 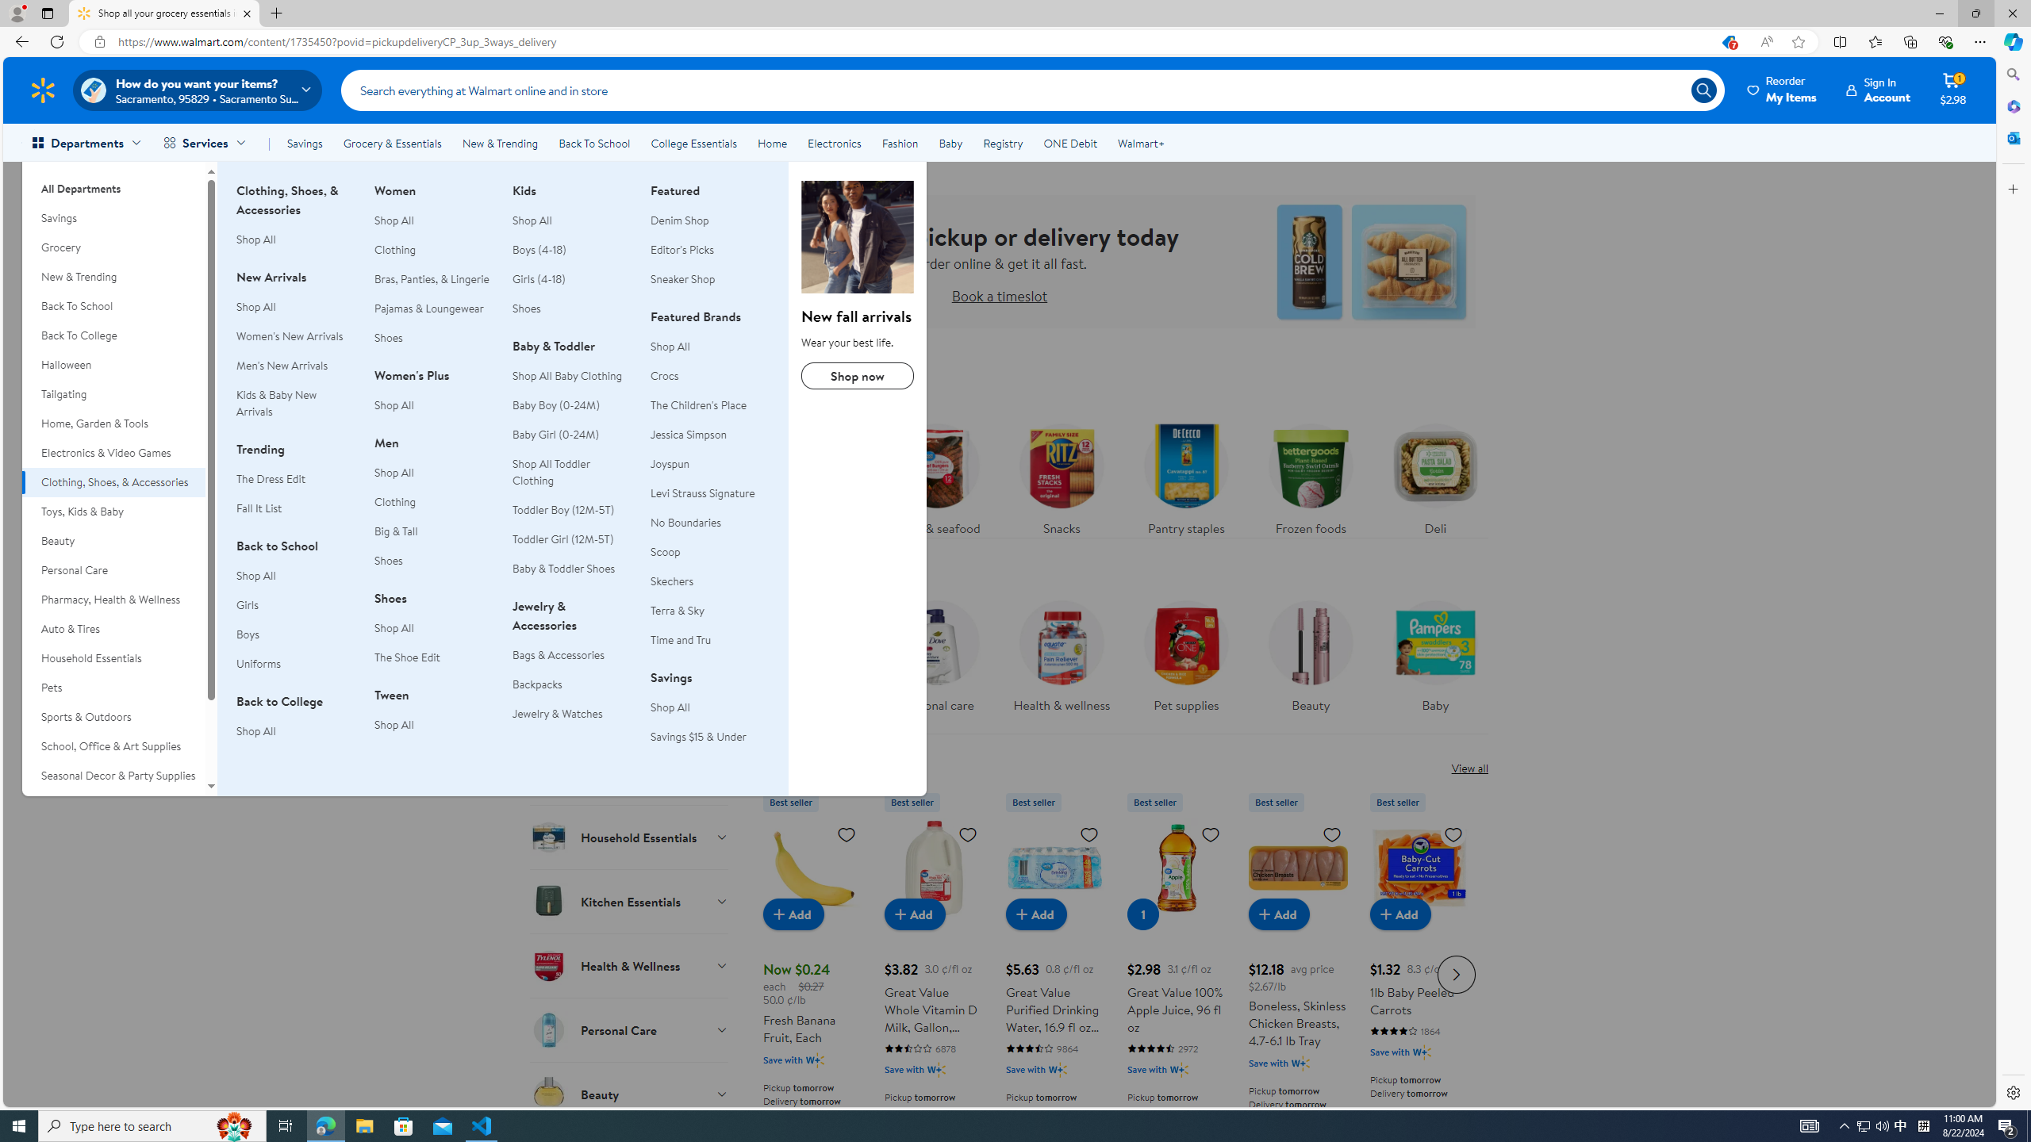 I want to click on Walmart Homepage, so click(x=43, y=90).